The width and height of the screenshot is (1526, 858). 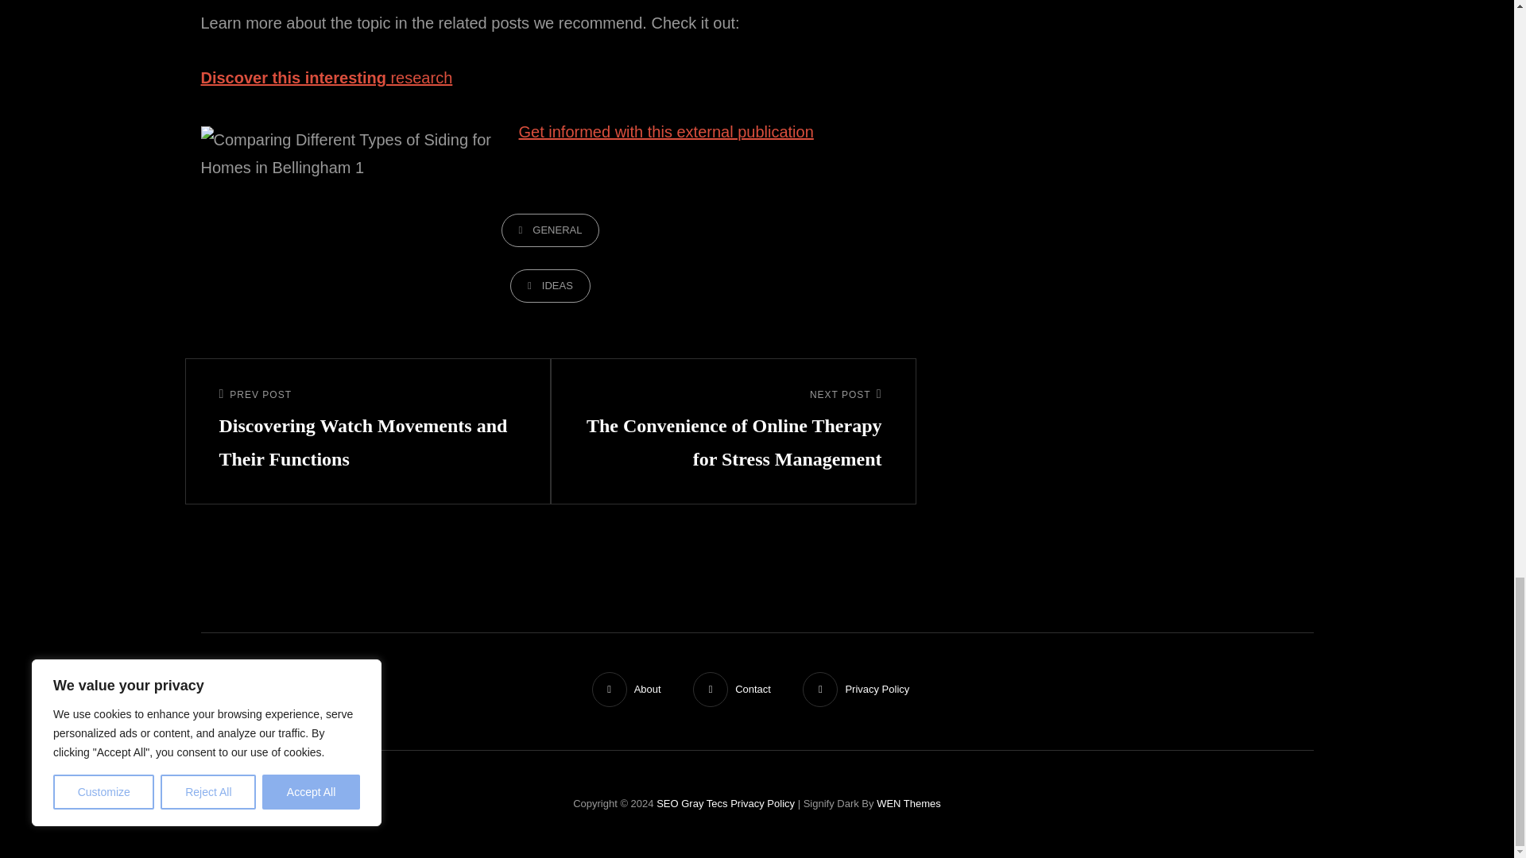 What do you see at coordinates (666, 132) in the screenshot?
I see `Get informed with this external publication` at bounding box center [666, 132].